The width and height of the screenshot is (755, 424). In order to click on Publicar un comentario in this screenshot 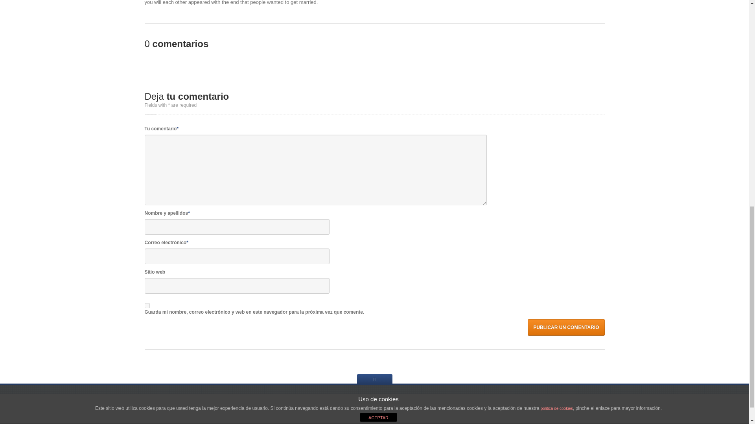, I will do `click(566, 327)`.